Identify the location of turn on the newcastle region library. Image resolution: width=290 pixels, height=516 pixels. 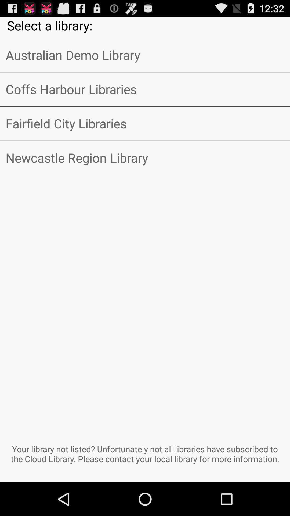
(145, 158).